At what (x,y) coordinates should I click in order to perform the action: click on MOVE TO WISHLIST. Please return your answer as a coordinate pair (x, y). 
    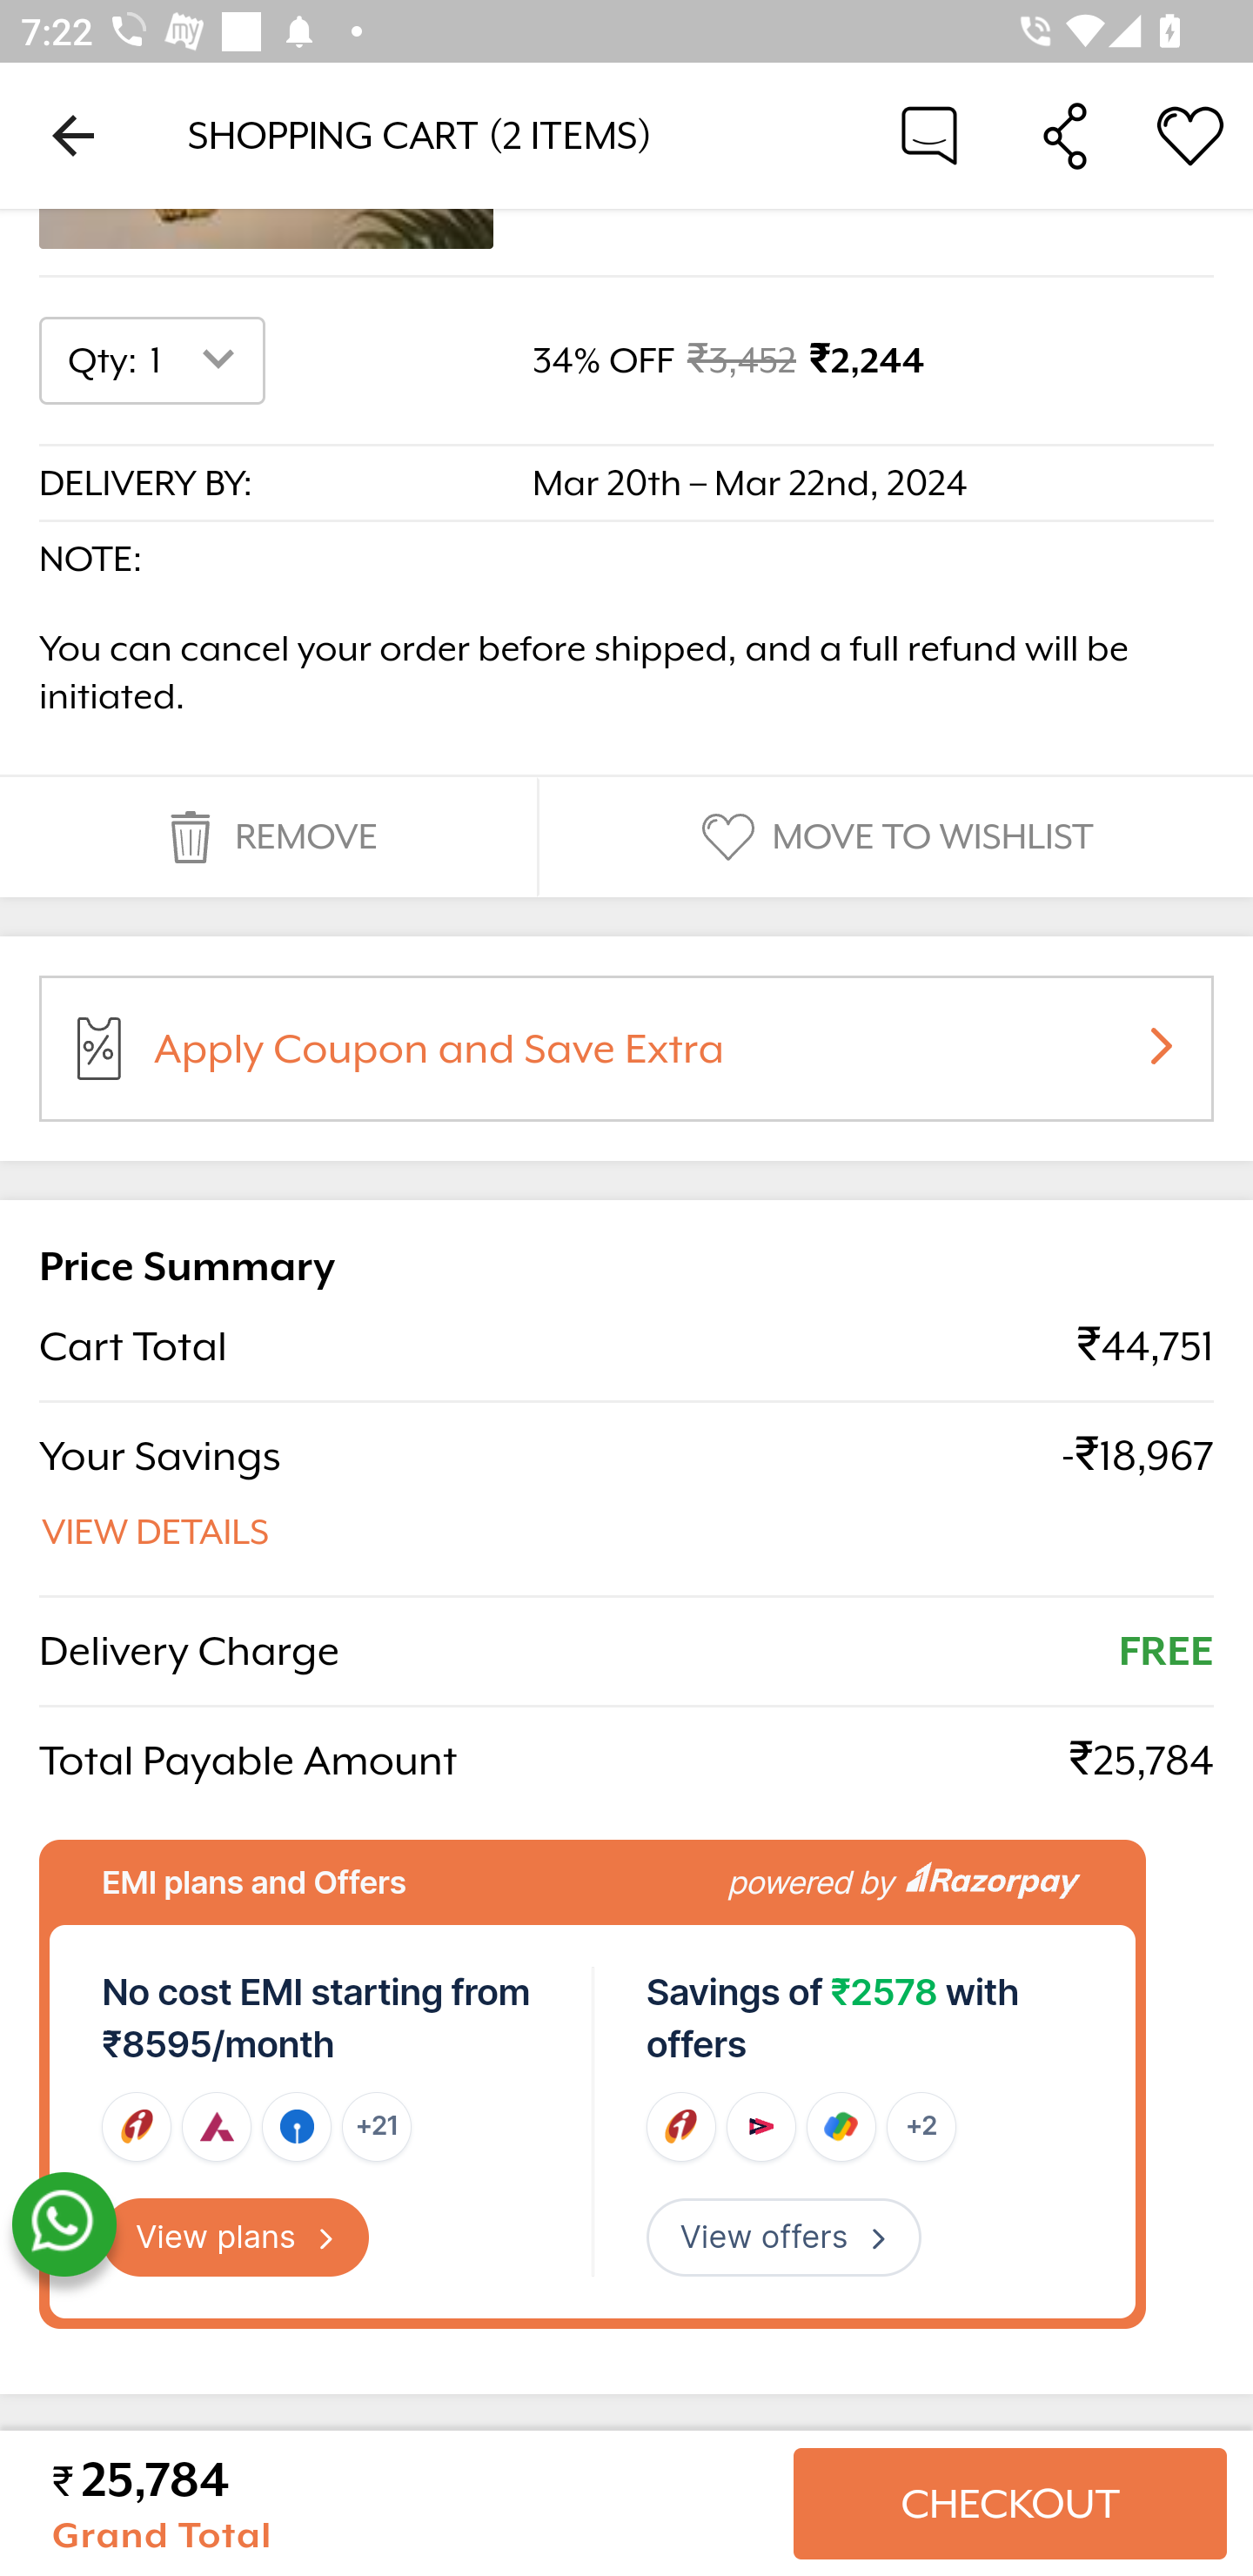
    Looking at the image, I should click on (894, 837).